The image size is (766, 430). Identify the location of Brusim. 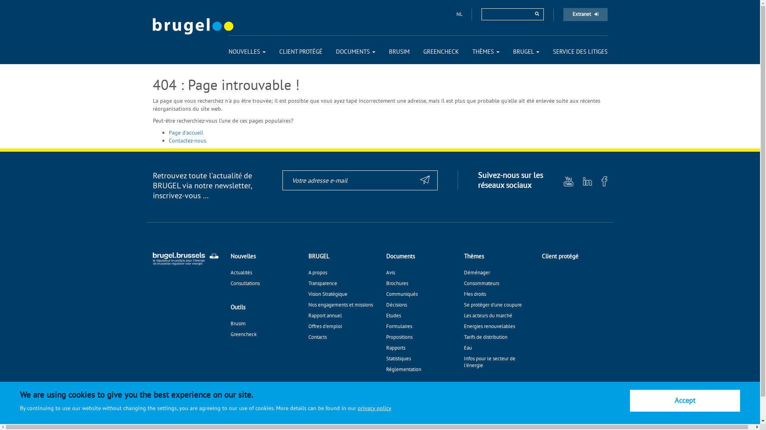
(238, 323).